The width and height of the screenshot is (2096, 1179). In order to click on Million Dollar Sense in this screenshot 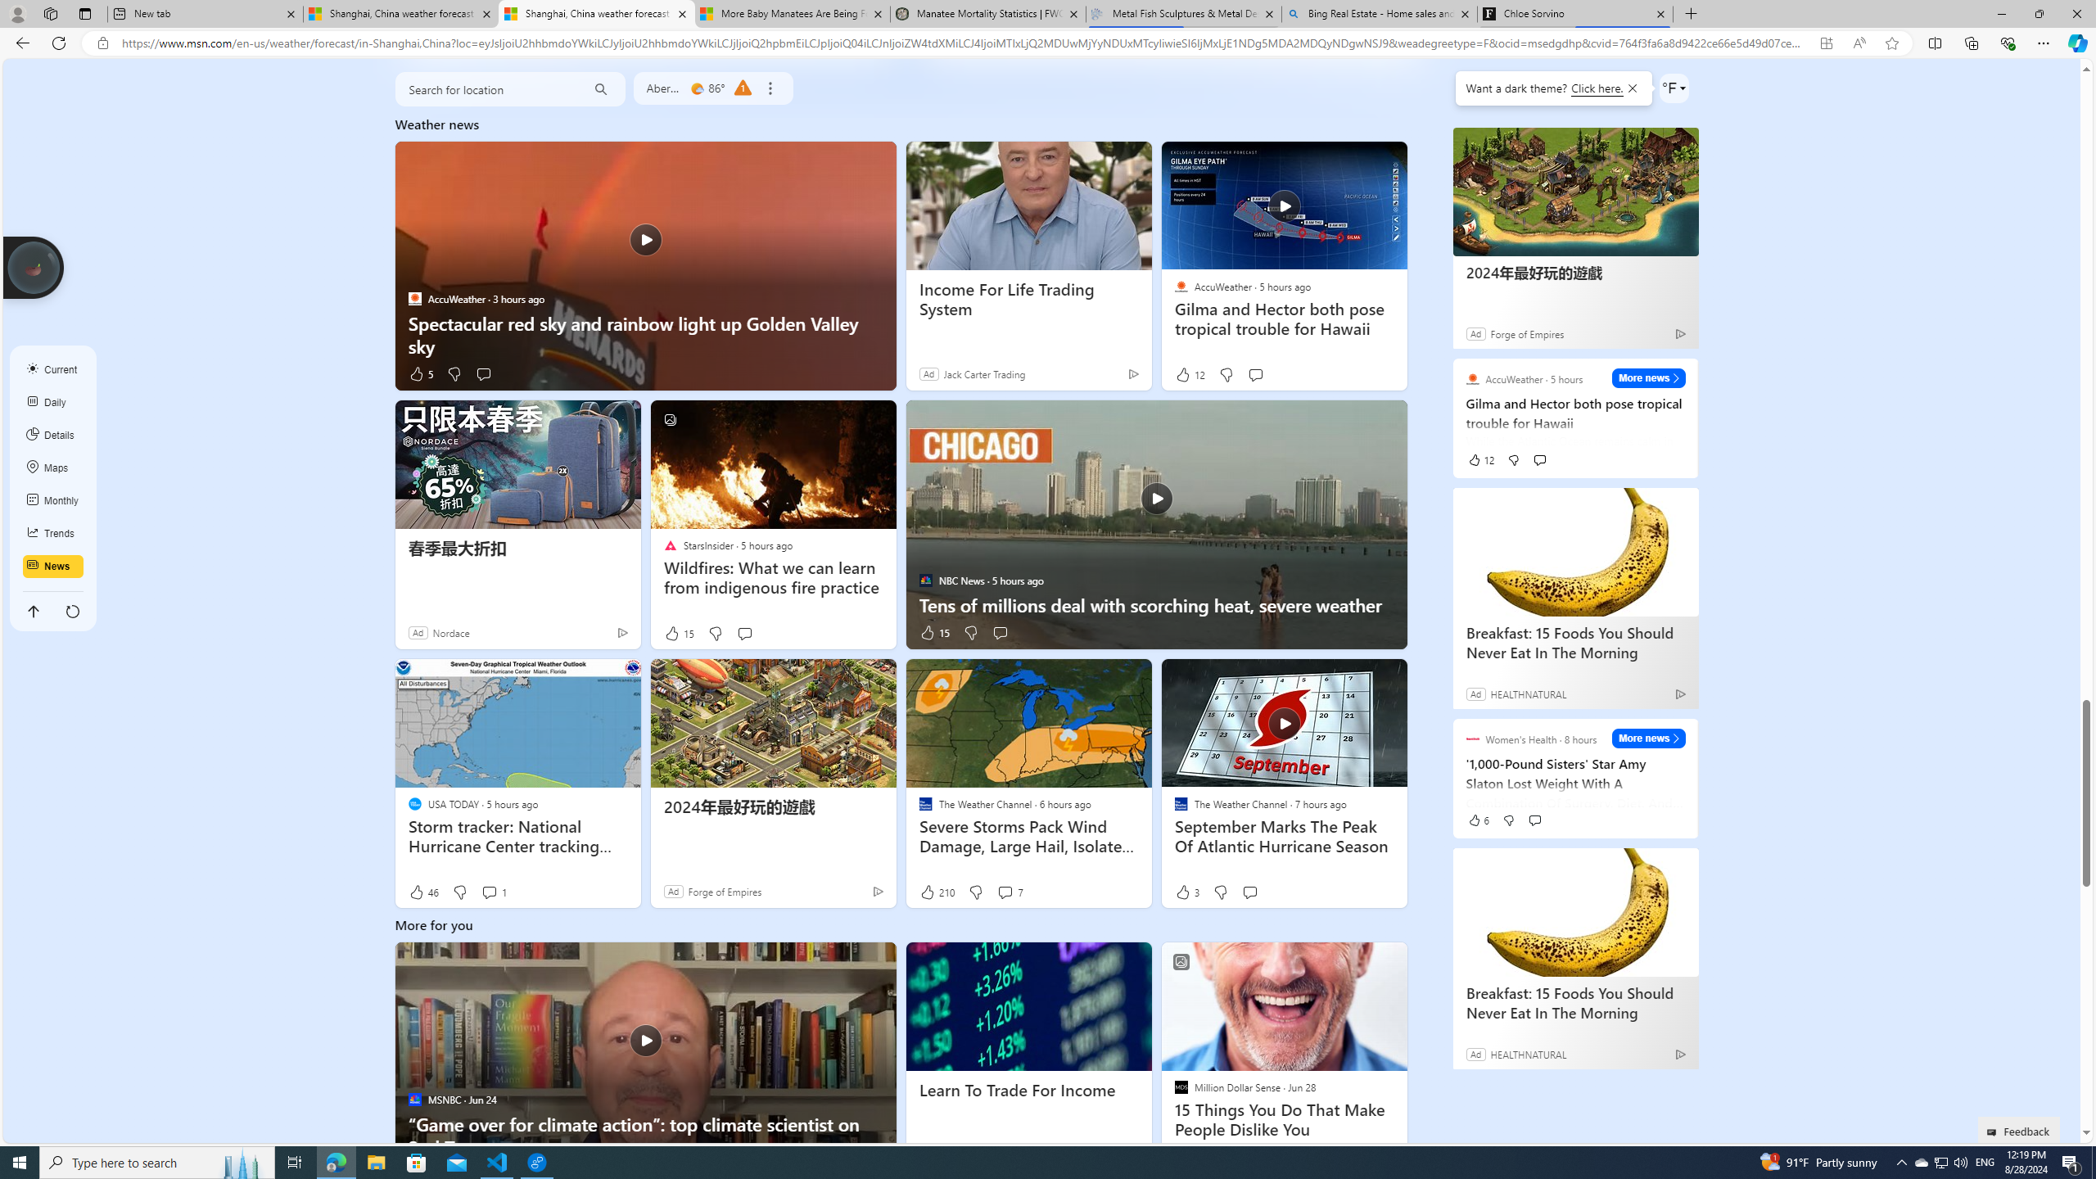, I will do `click(1181, 1087)`.